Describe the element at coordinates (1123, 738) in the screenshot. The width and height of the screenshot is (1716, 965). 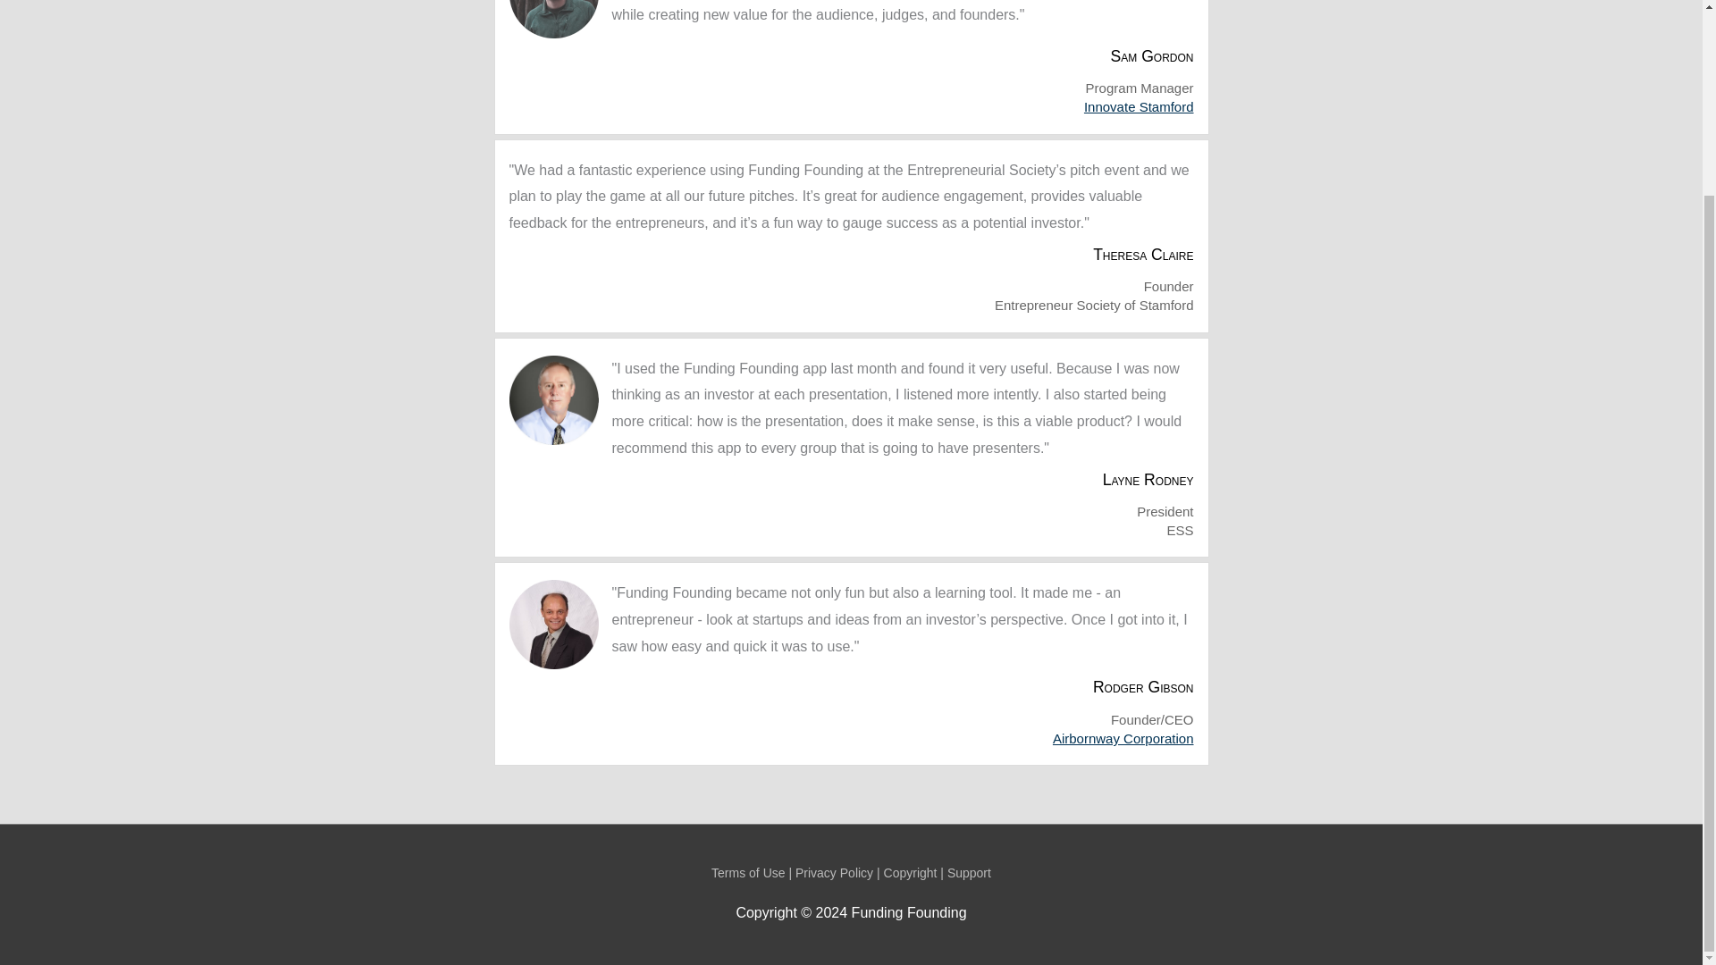
I see `Airbornway Corporation` at that location.